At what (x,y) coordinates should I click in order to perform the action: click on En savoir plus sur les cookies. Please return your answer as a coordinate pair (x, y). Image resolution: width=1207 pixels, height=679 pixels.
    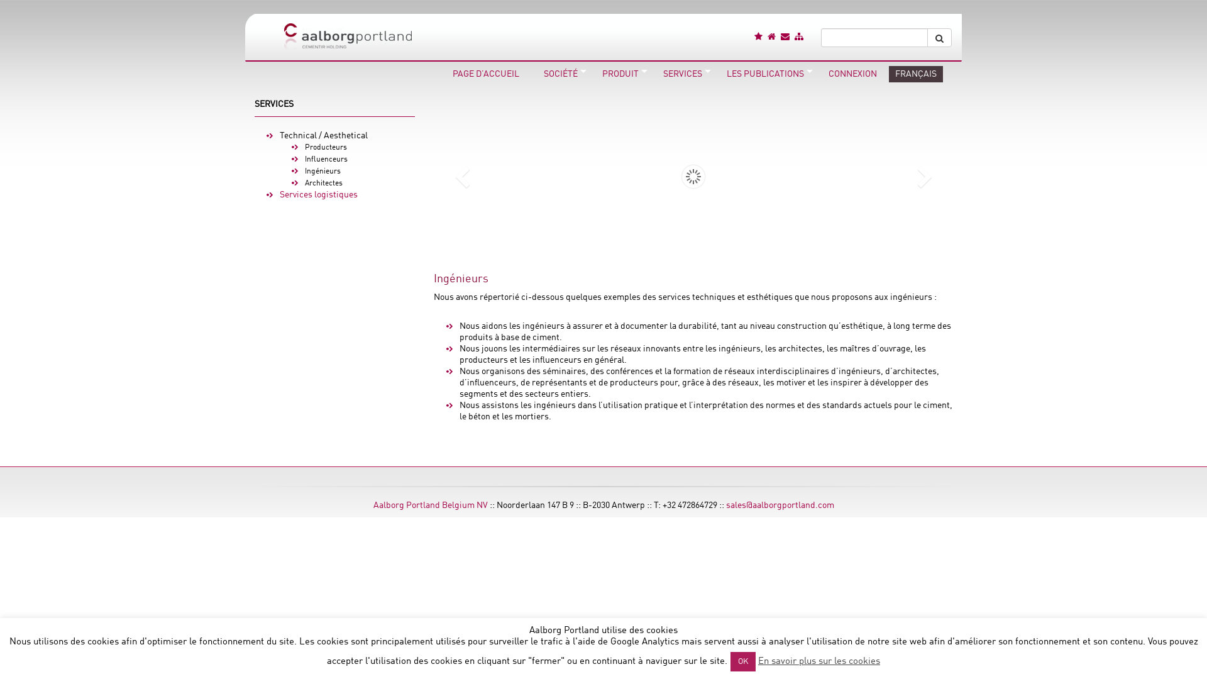
    Looking at the image, I should click on (819, 661).